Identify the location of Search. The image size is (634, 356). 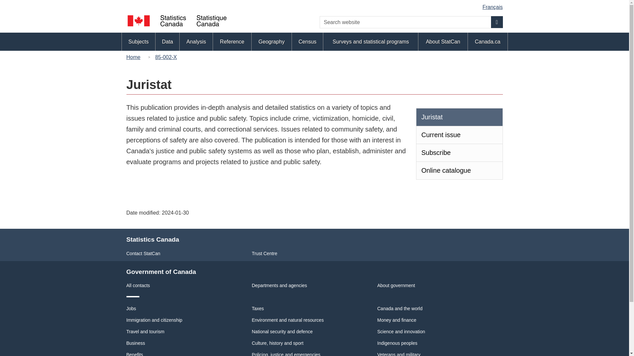
(497, 22).